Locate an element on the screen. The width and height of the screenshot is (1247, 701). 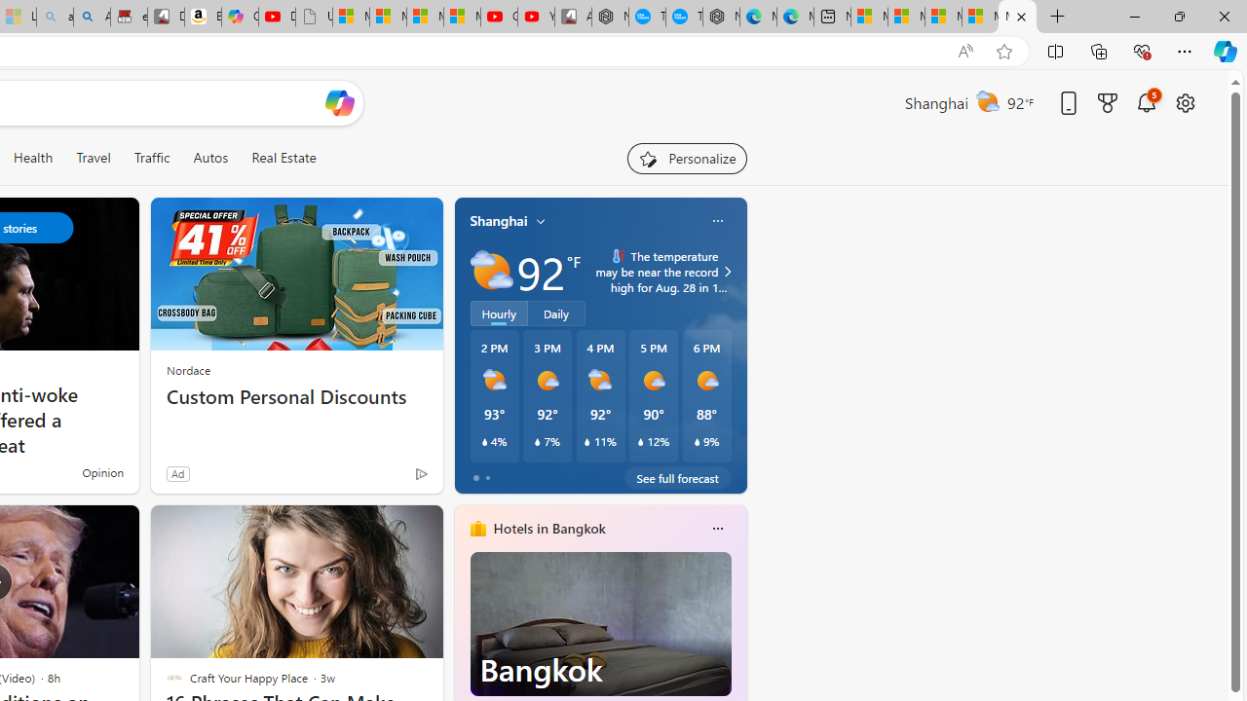
Personalize your feed" is located at coordinates (686, 158).